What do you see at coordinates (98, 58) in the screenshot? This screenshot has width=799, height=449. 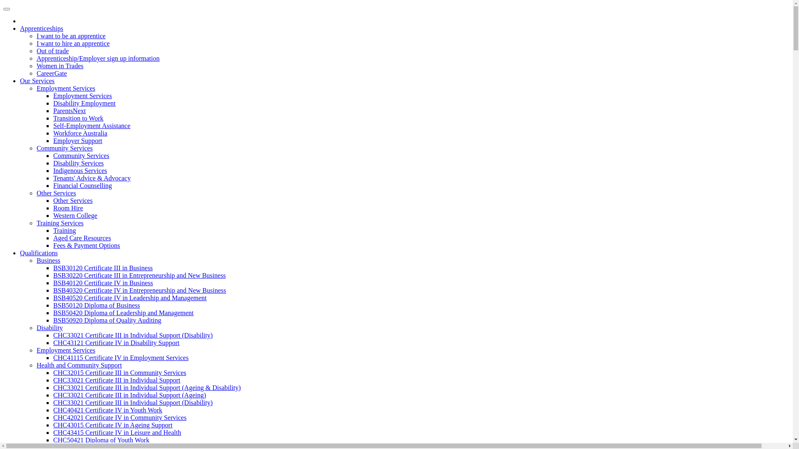 I see `Apprenticeship/Employer sign up information` at bounding box center [98, 58].